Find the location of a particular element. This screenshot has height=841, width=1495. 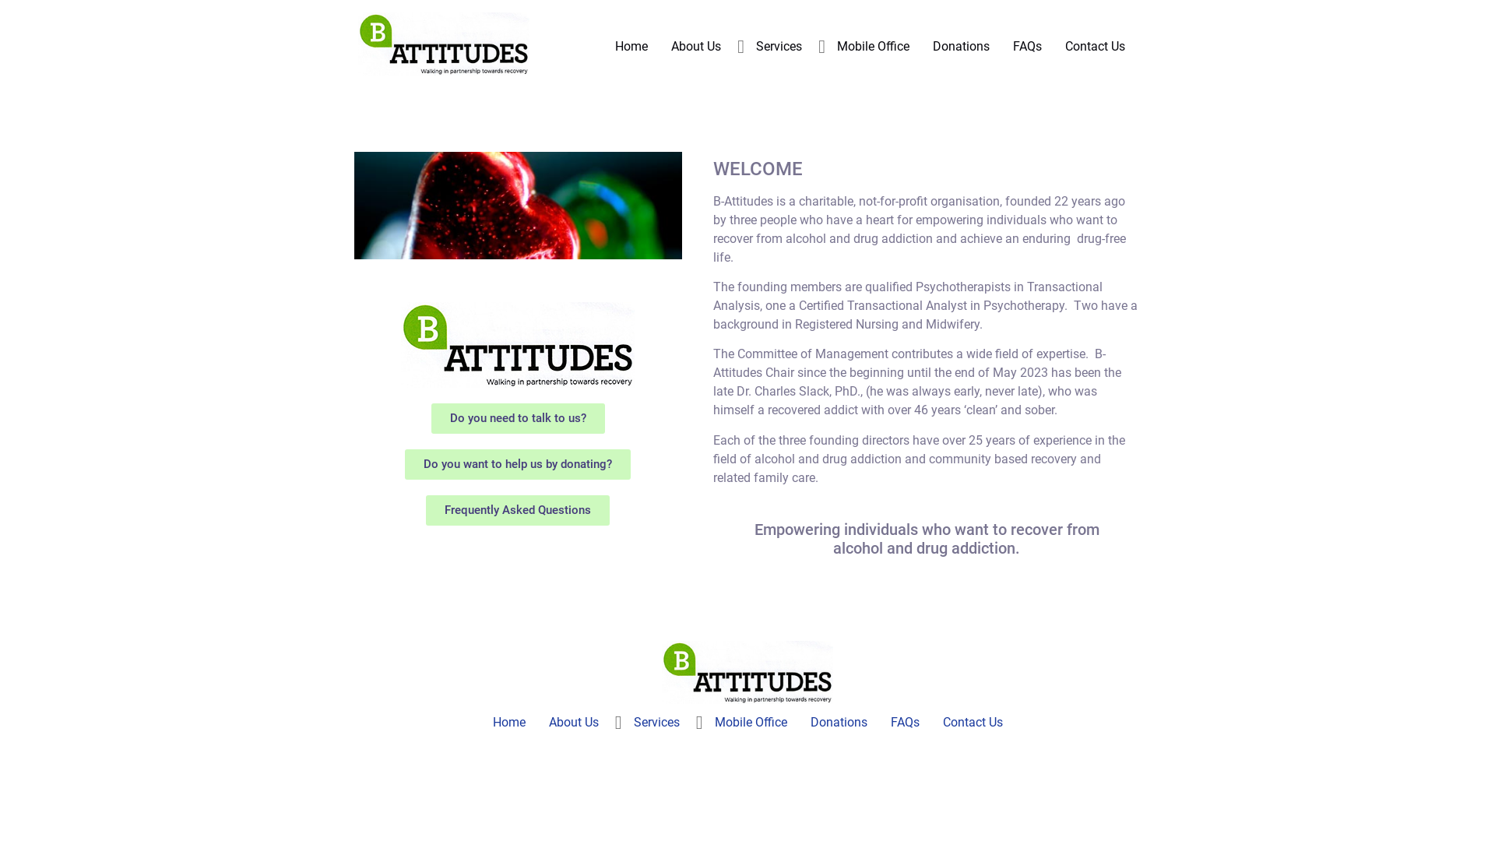

Home is located at coordinates (509, 723).